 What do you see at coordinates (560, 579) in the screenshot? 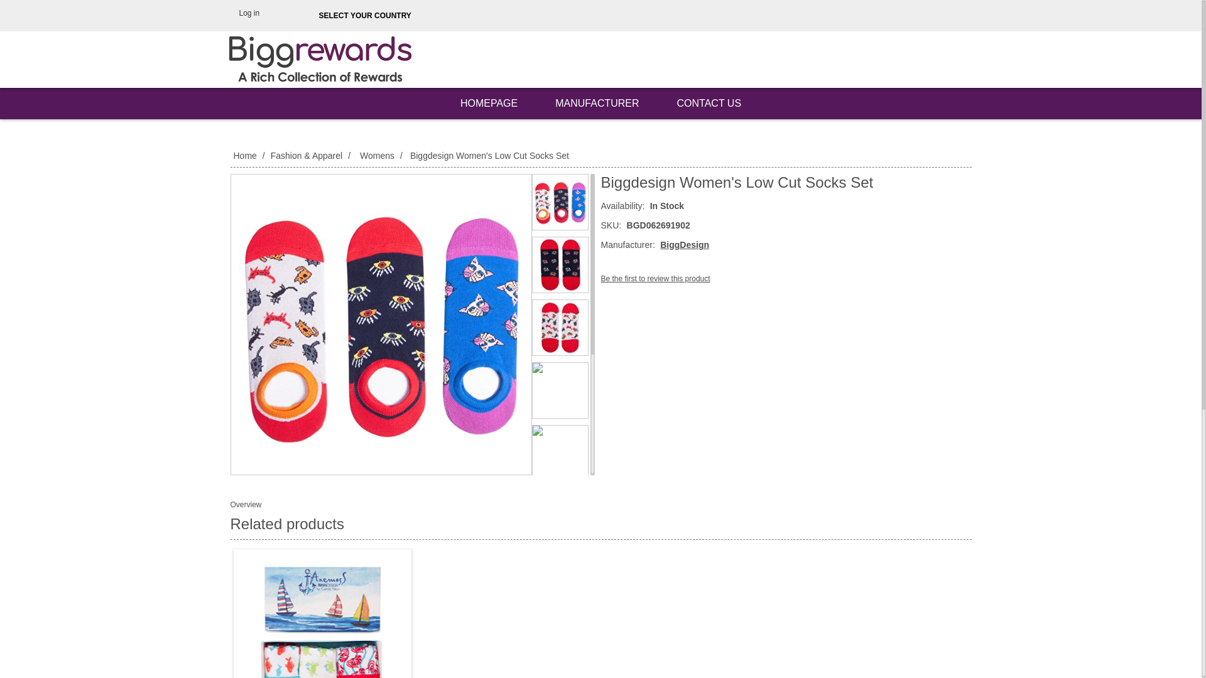
I see `media.product.imagelinktitleformat.details` at bounding box center [560, 579].